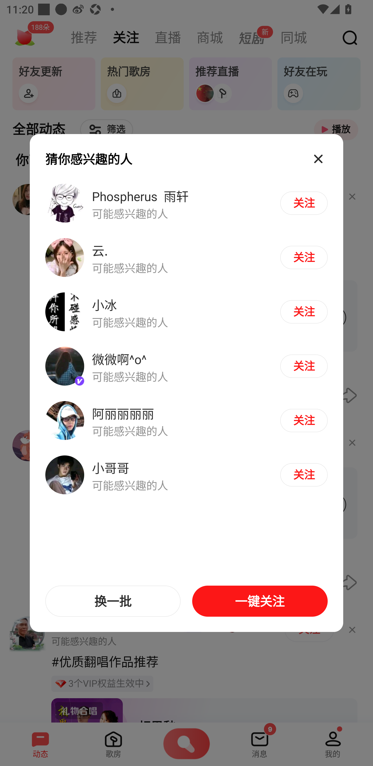 This screenshot has width=373, height=766. What do you see at coordinates (187, 312) in the screenshot?
I see `小冰 可能感兴趣的人 关注 按钮` at bounding box center [187, 312].